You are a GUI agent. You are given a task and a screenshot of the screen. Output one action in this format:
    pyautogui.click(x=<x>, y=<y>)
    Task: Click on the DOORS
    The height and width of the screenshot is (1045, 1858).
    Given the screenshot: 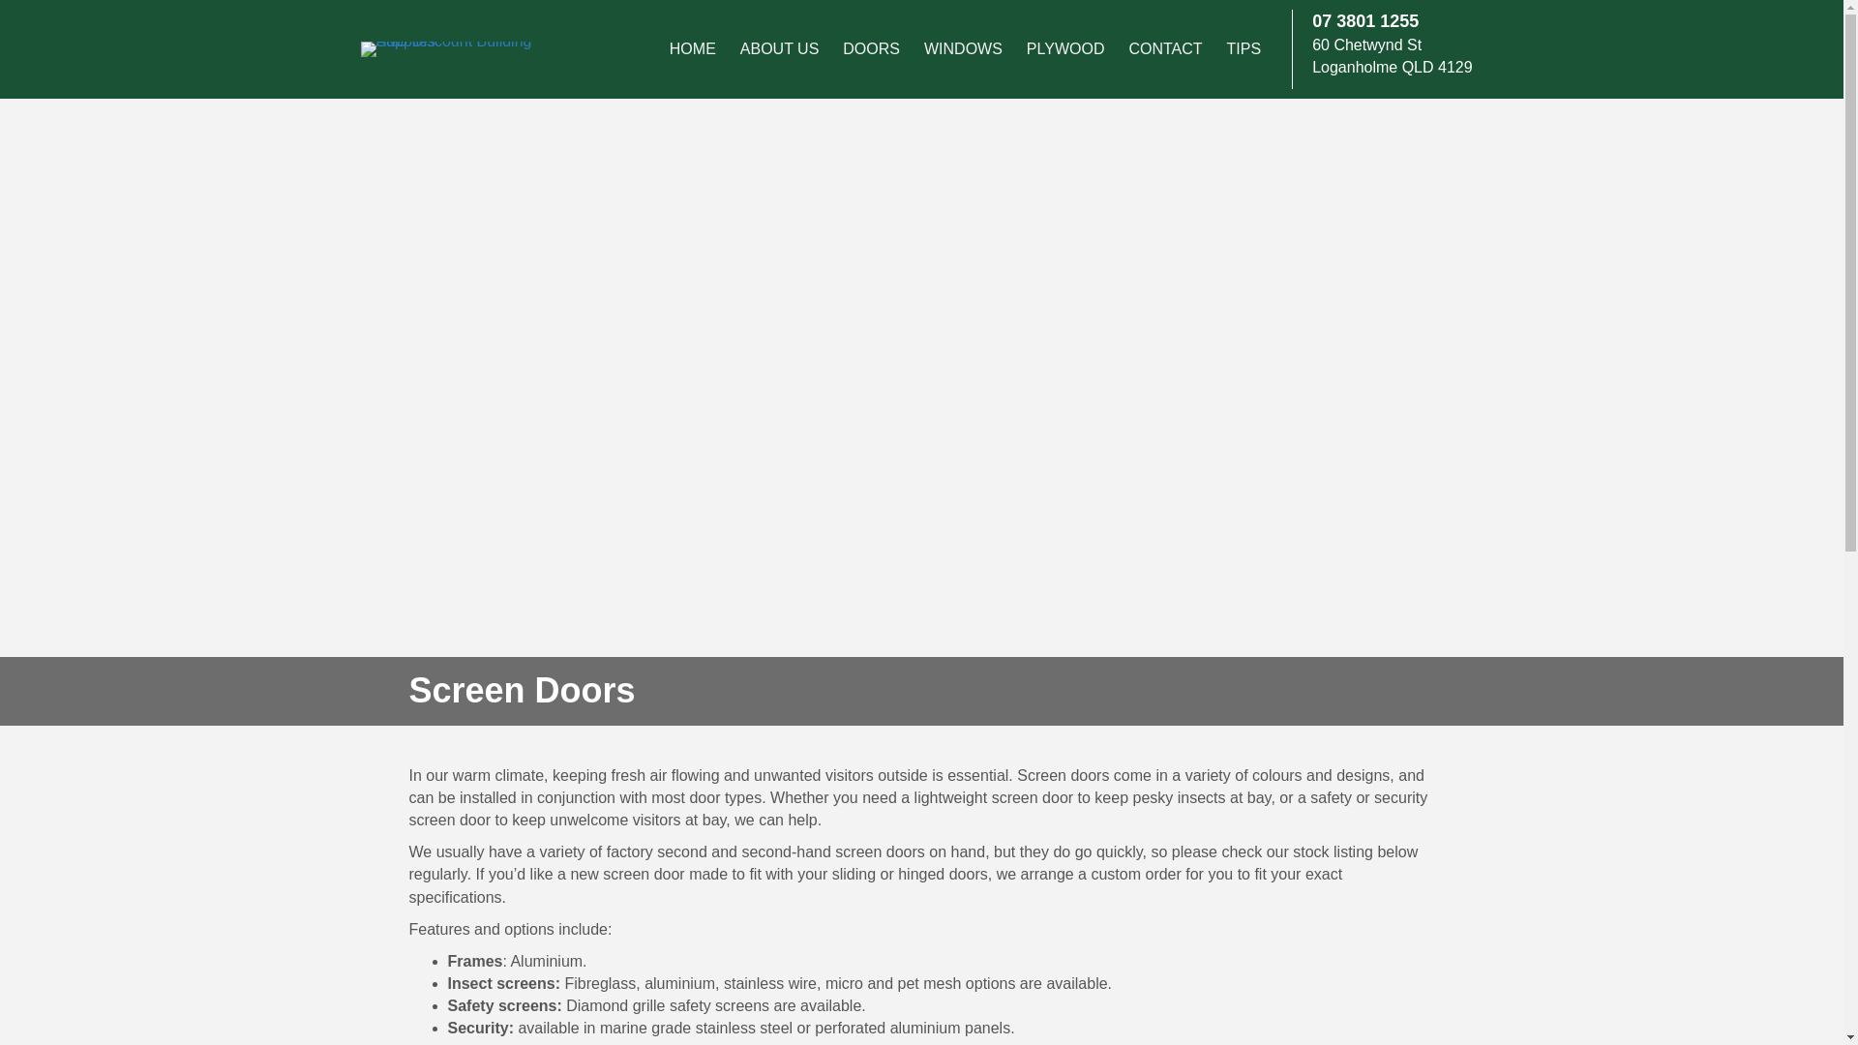 What is the action you would take?
    pyautogui.click(x=871, y=49)
    